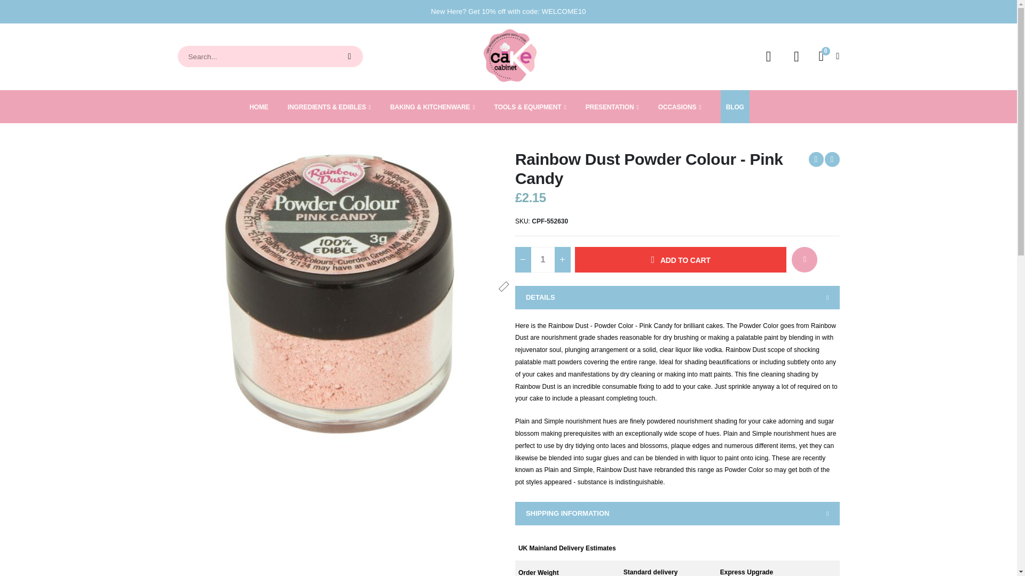 This screenshot has height=576, width=1025. I want to click on Search, so click(826, 56).